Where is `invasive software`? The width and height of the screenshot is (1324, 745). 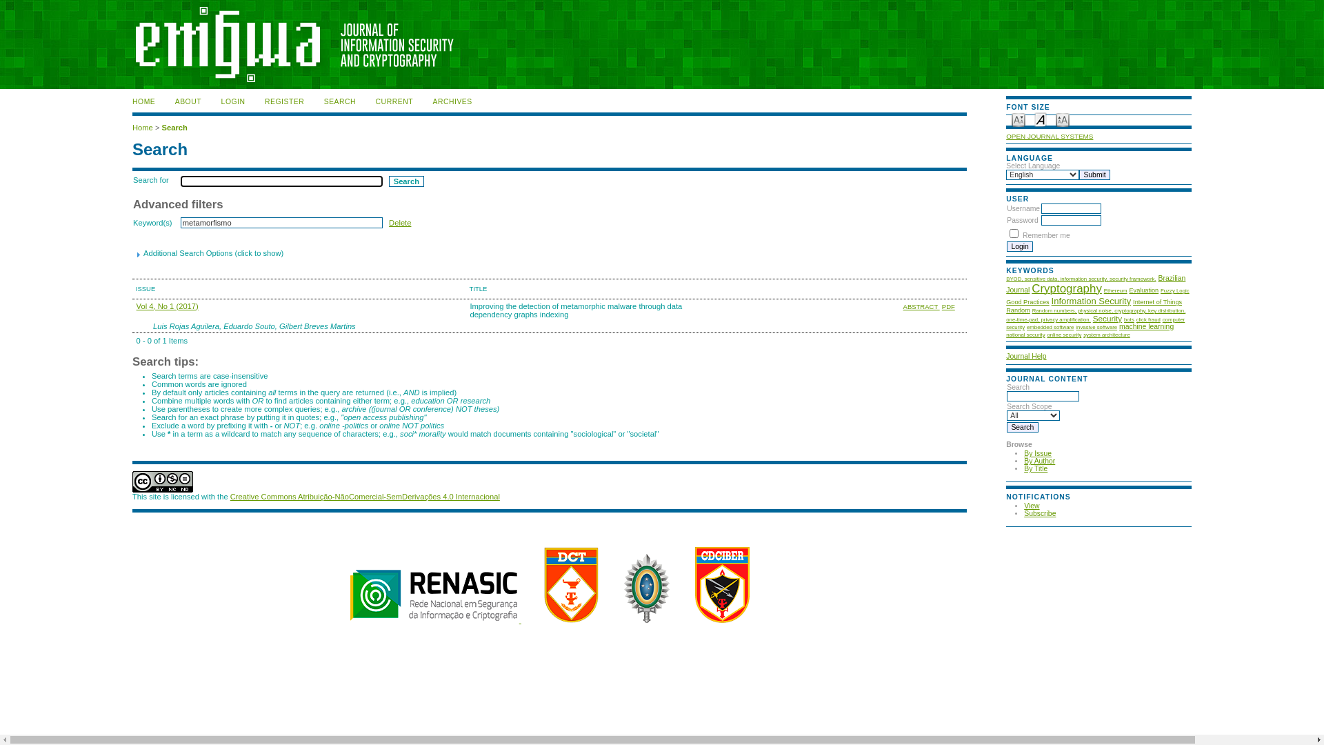
invasive software is located at coordinates (1096, 327).